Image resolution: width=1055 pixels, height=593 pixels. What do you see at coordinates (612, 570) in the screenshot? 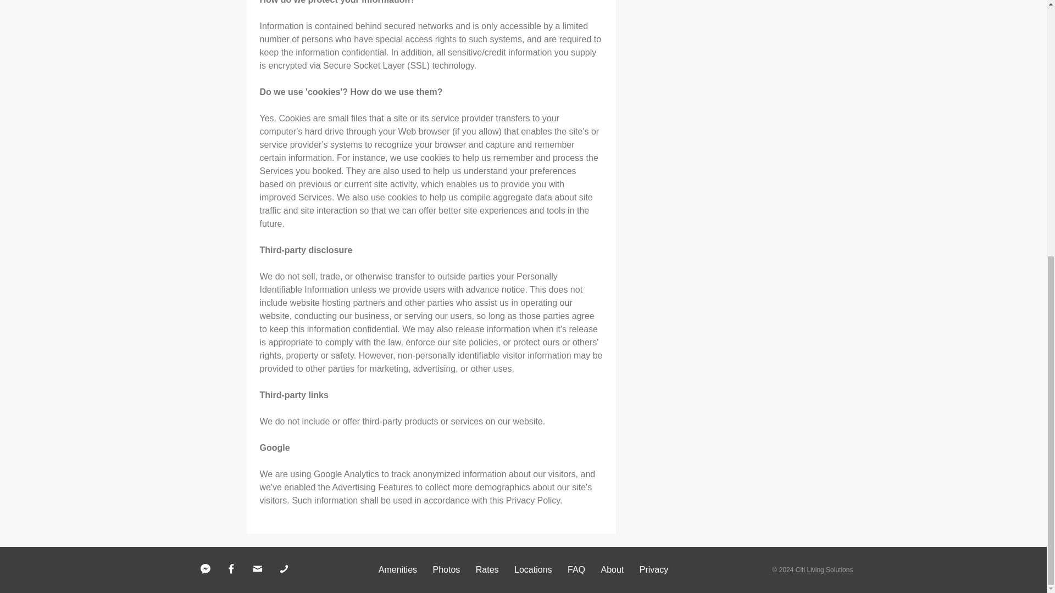
I see `About` at bounding box center [612, 570].